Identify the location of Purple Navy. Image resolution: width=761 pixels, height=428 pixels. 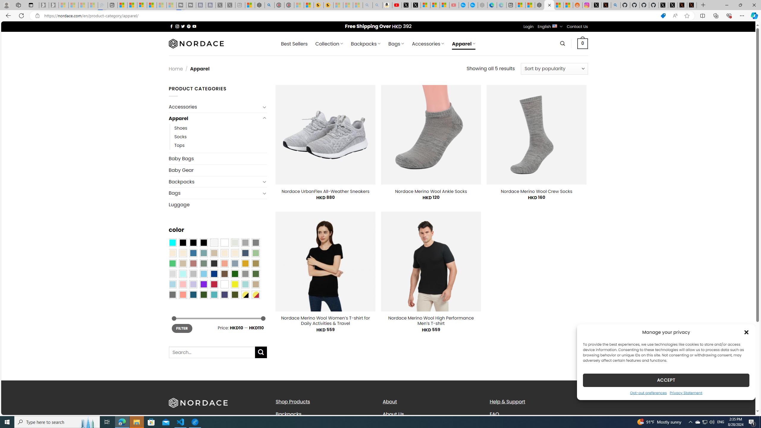
(224, 294).